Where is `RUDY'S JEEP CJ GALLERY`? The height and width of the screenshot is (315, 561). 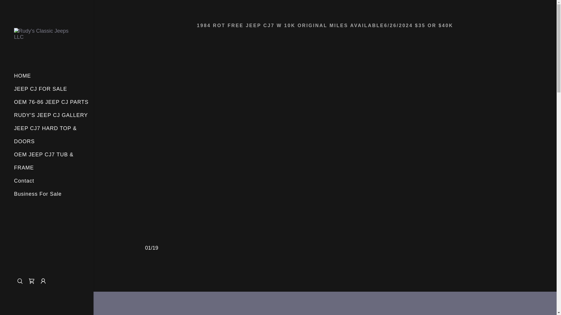
RUDY'S JEEP CJ GALLERY is located at coordinates (51, 115).